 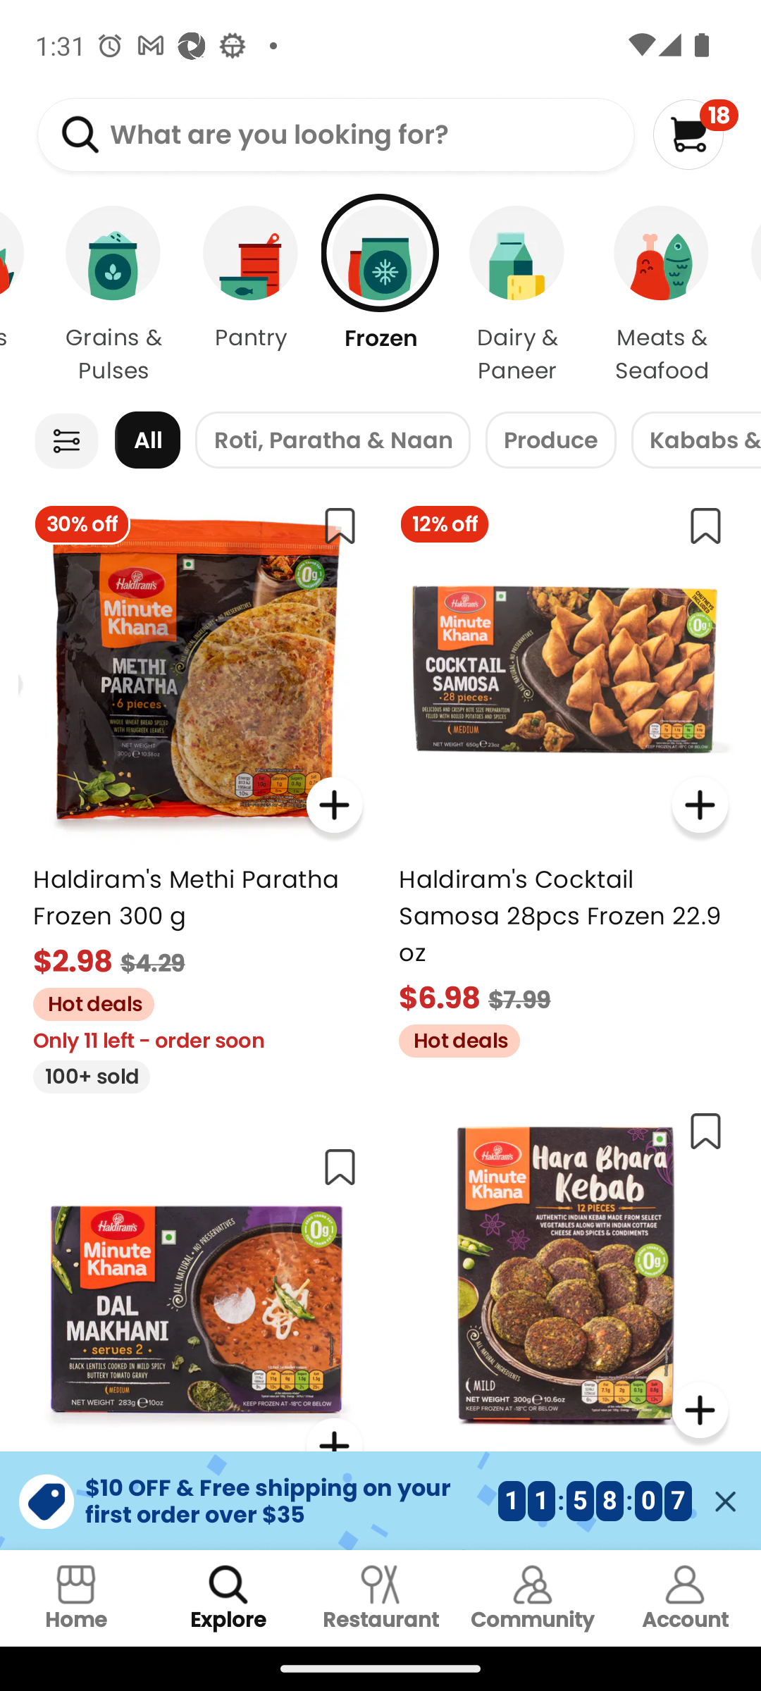 I want to click on Dairy & Paneer, so click(x=517, y=296).